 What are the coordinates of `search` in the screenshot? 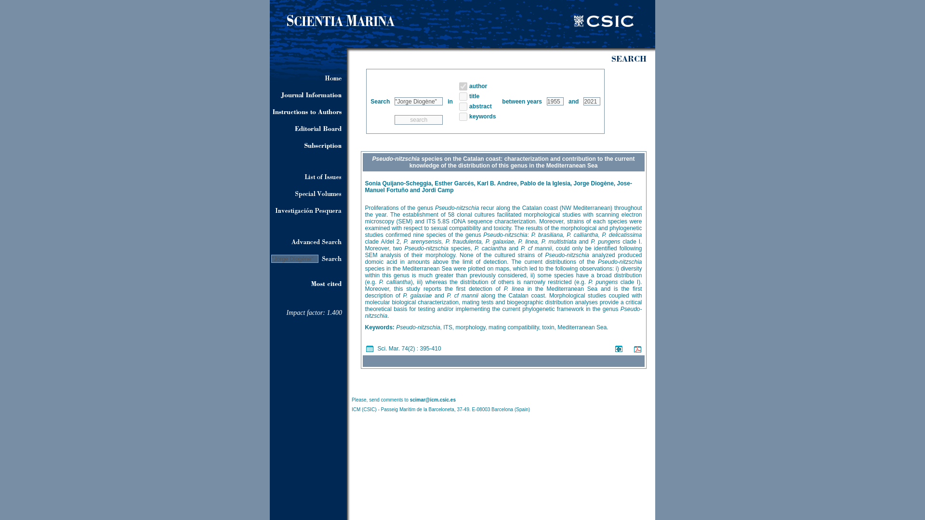 It's located at (419, 119).